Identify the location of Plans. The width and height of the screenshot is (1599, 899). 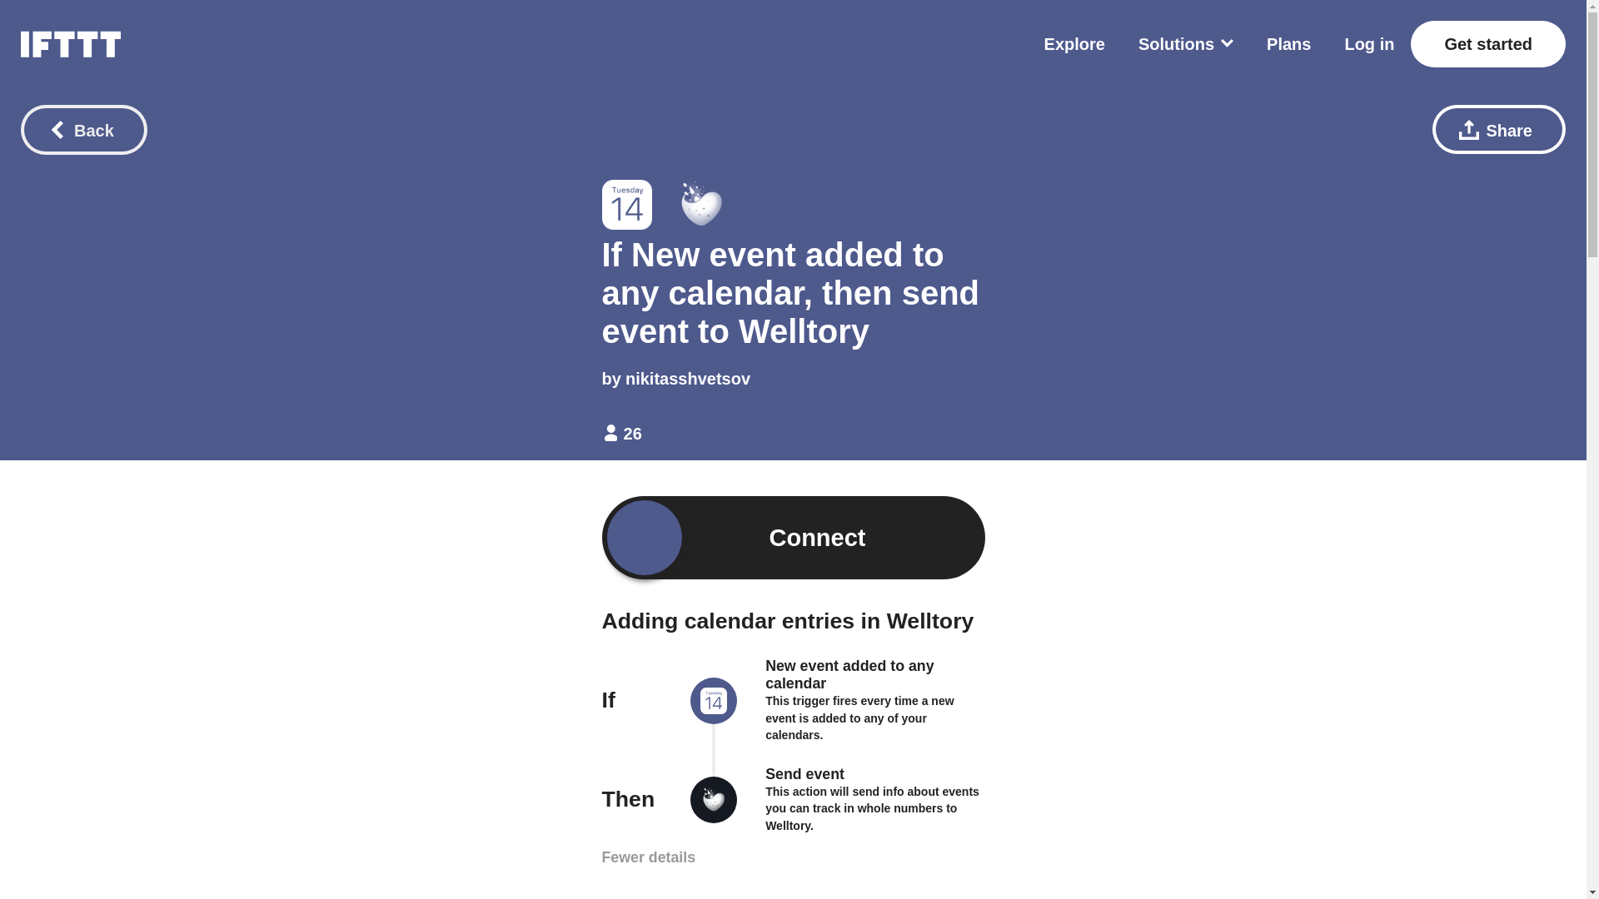
(1288, 43).